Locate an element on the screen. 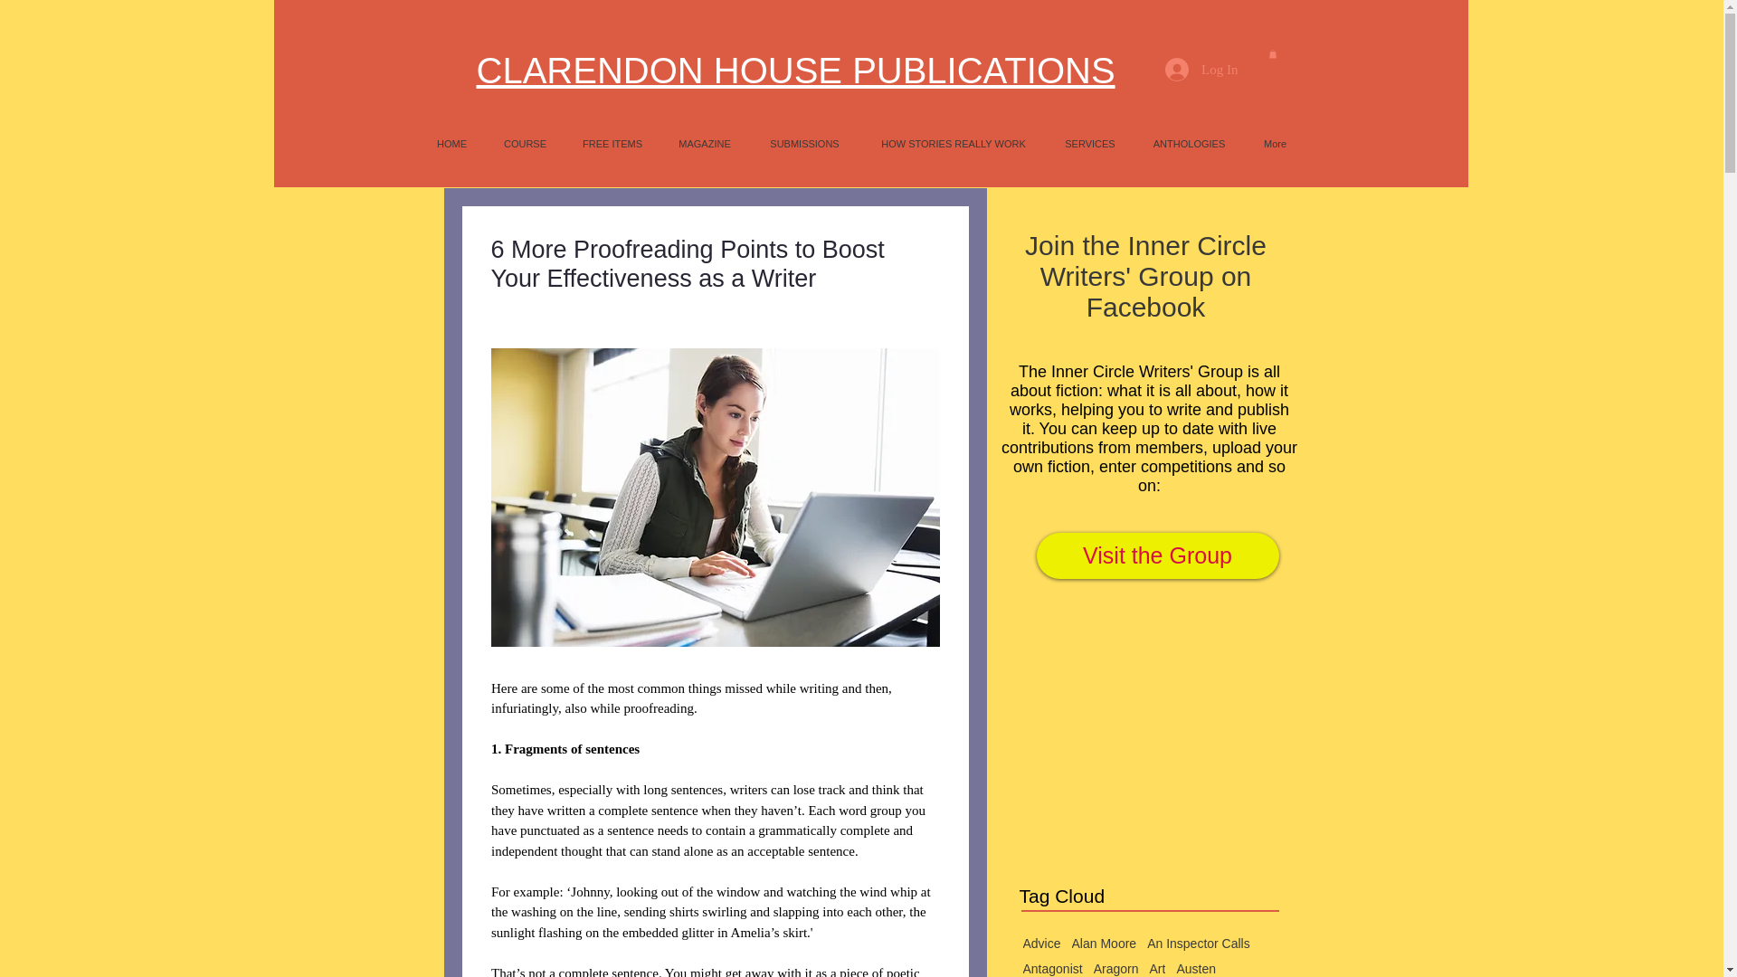 The height and width of the screenshot is (977, 1737). SERVICES is located at coordinates (1090, 143).